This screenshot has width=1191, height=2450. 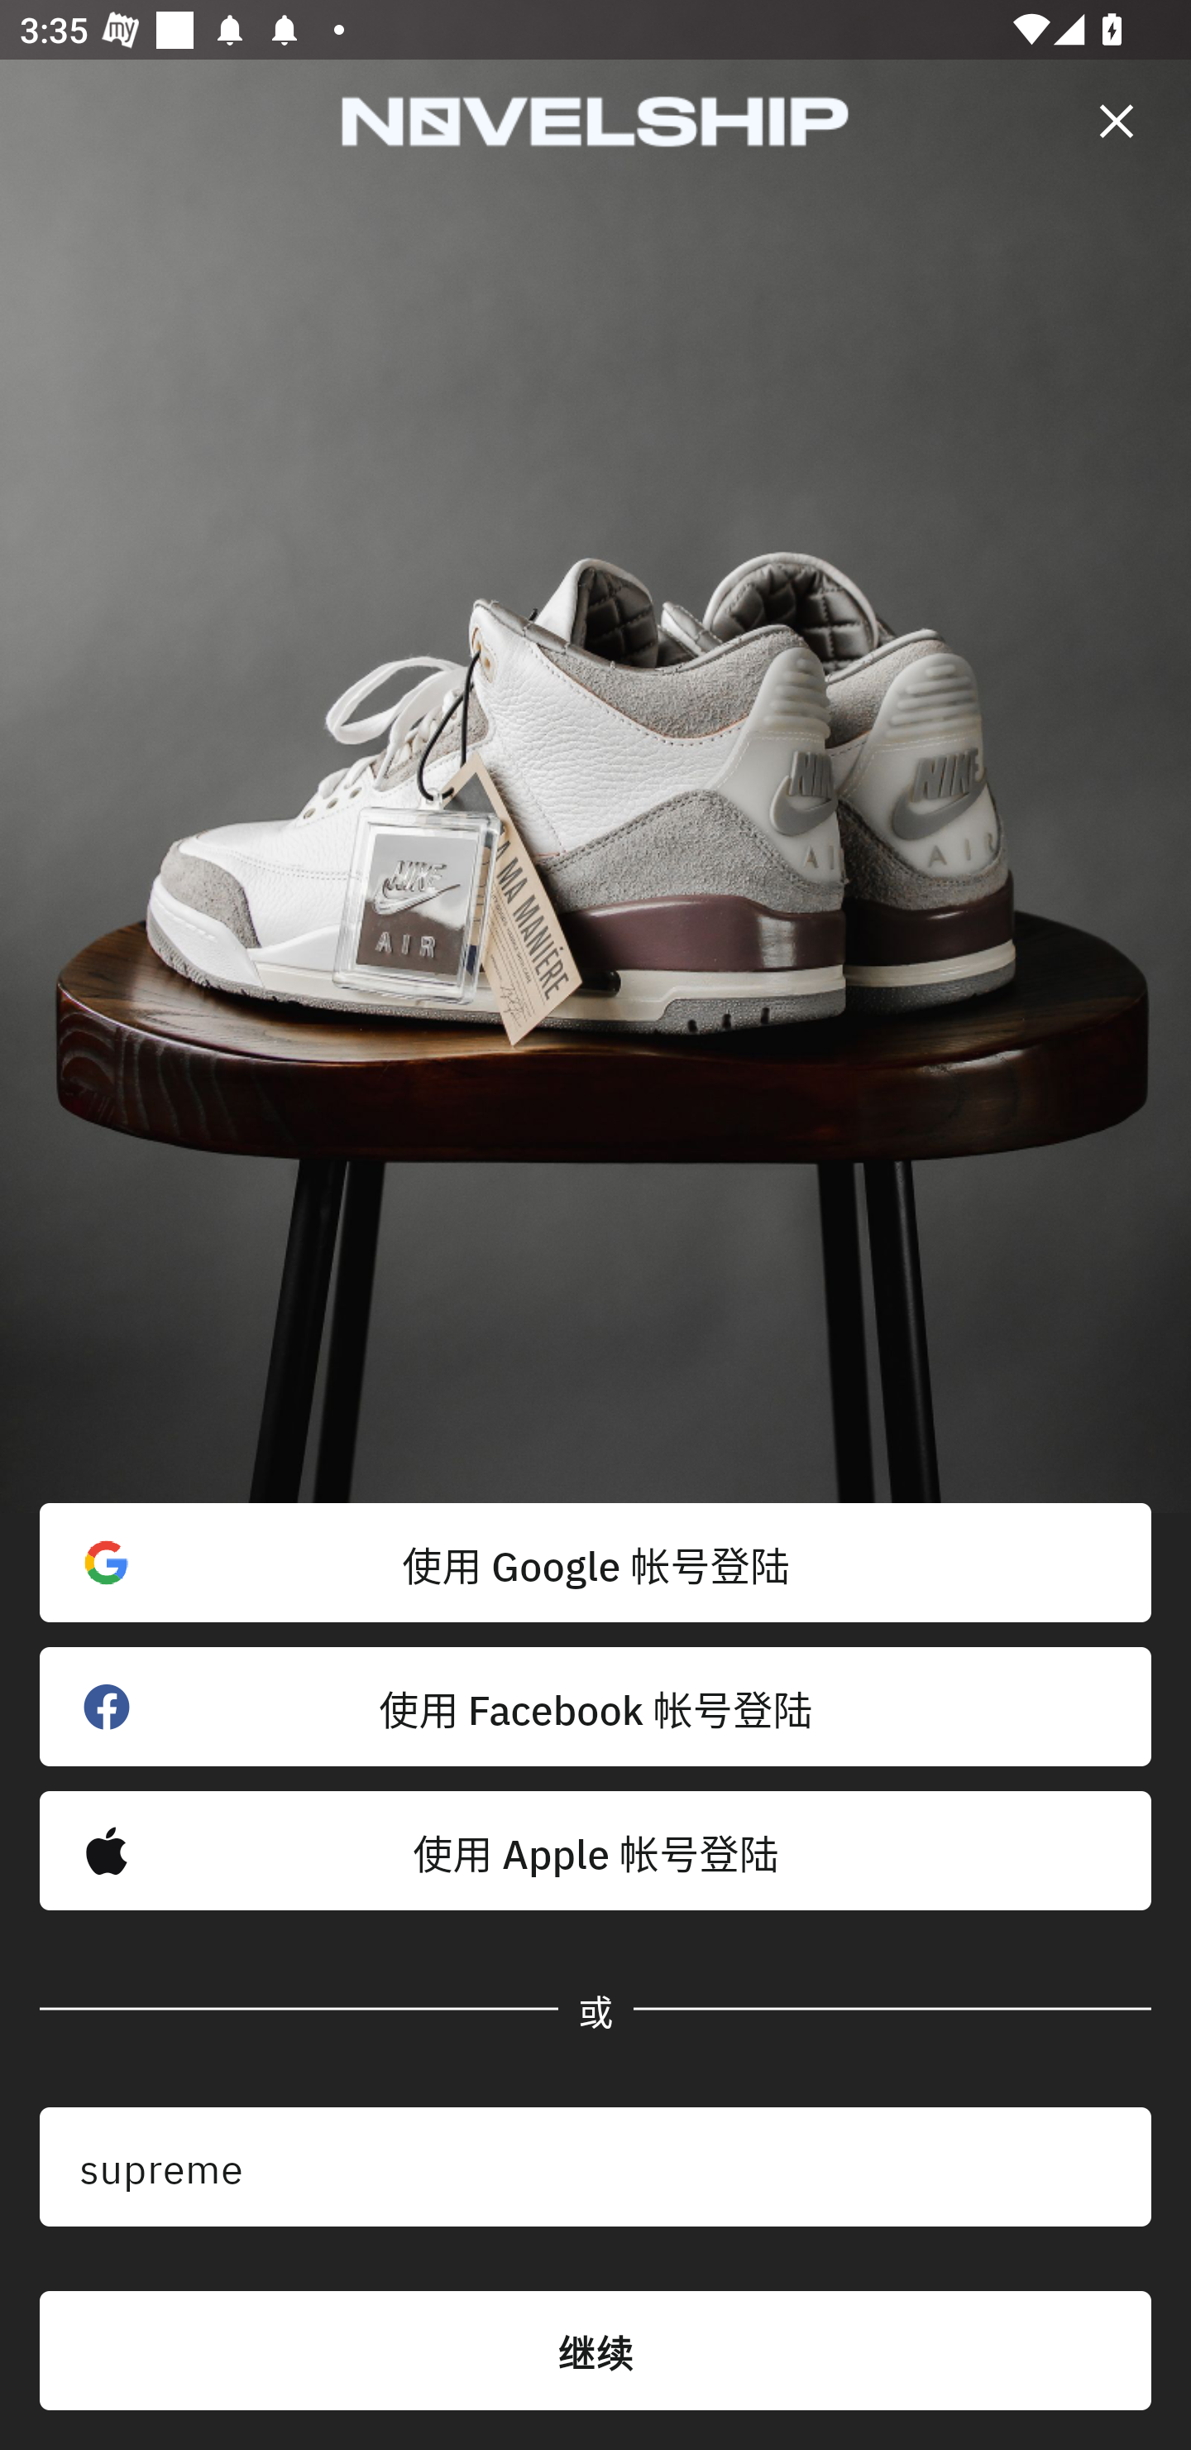 What do you see at coordinates (595, 1563) in the screenshot?
I see `使用 Google 帐号登陆` at bounding box center [595, 1563].